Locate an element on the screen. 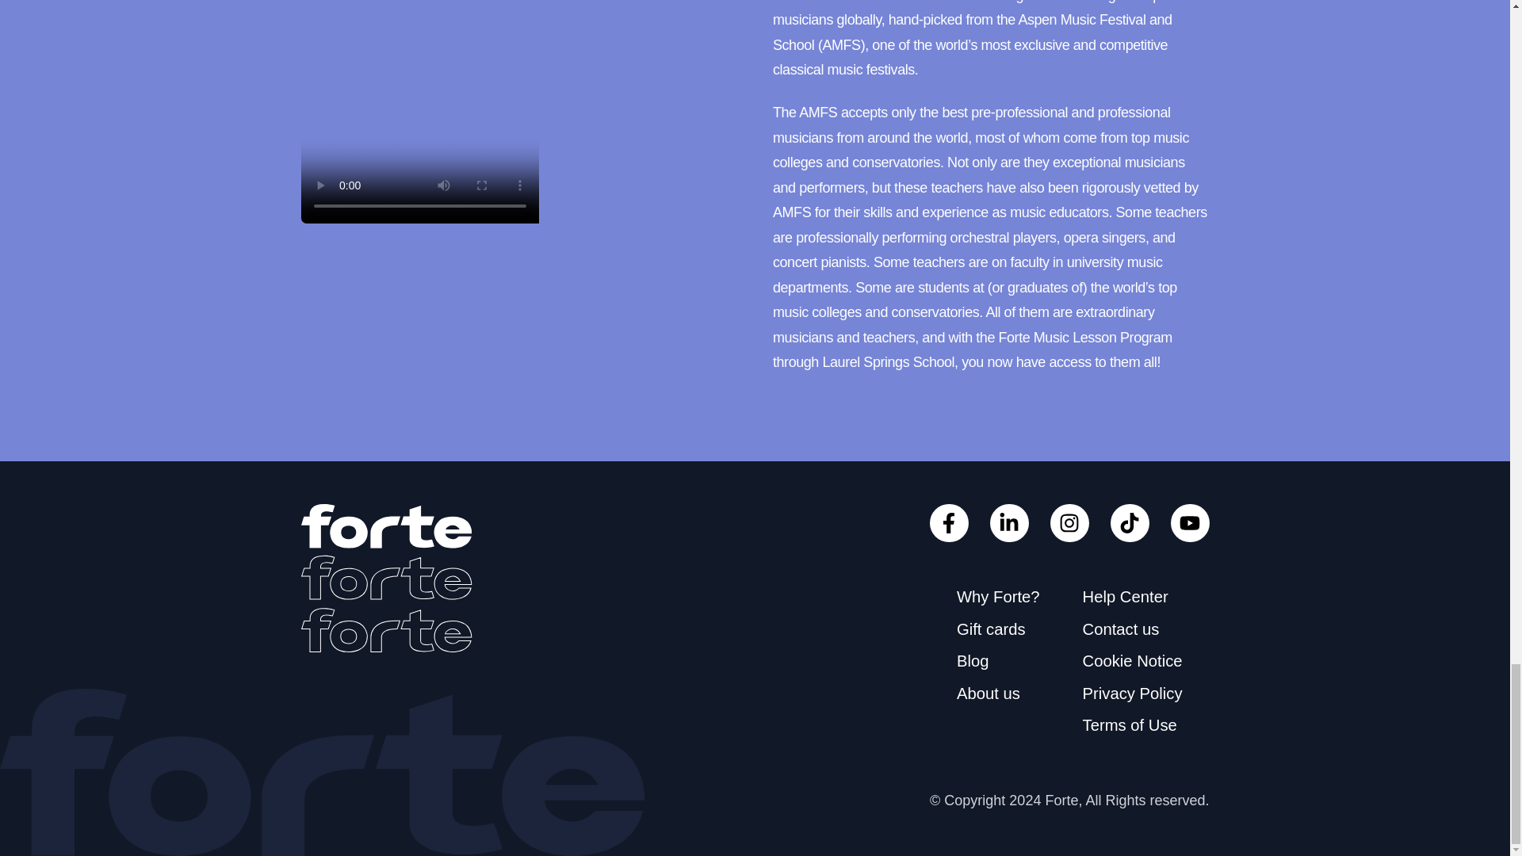 The height and width of the screenshot is (856, 1522). Gift cards is located at coordinates (991, 629).